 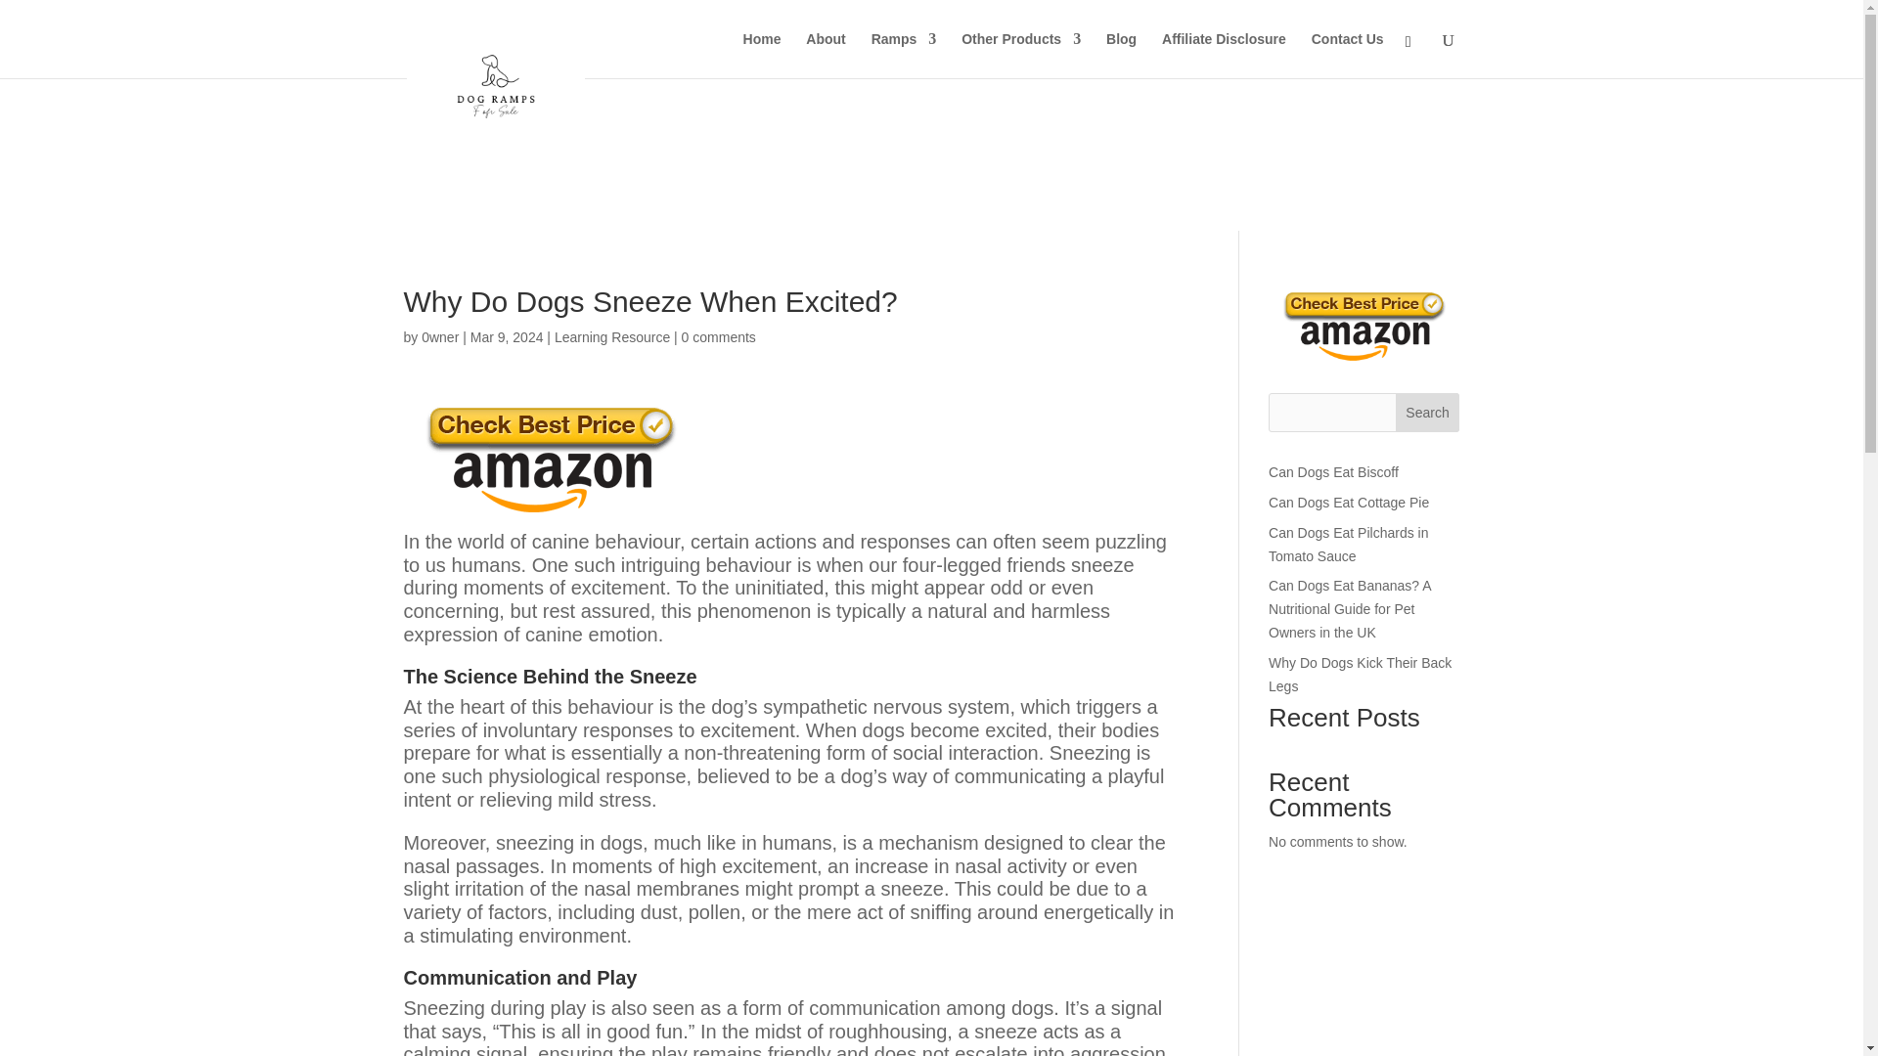 What do you see at coordinates (612, 336) in the screenshot?
I see `Learning Resource` at bounding box center [612, 336].